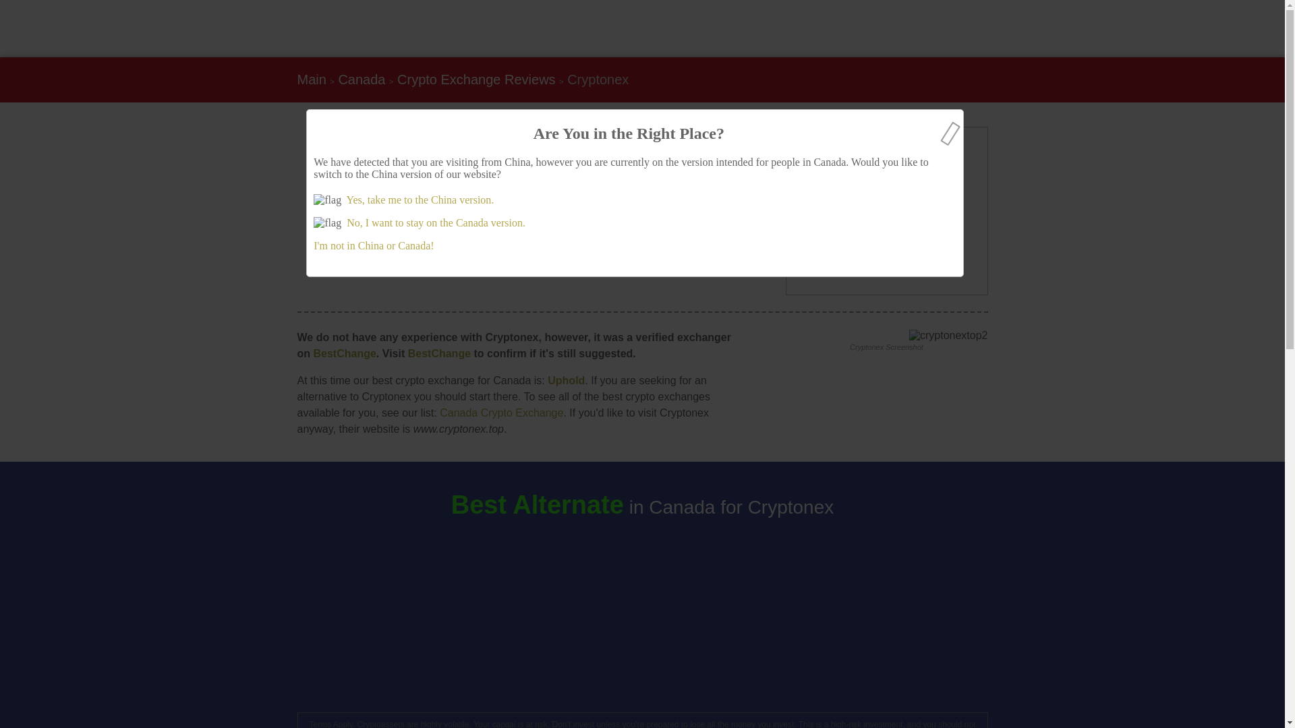 The image size is (1295, 728). Describe the element at coordinates (505, 264) in the screenshot. I see `Learn how our ratings are determined` at that location.